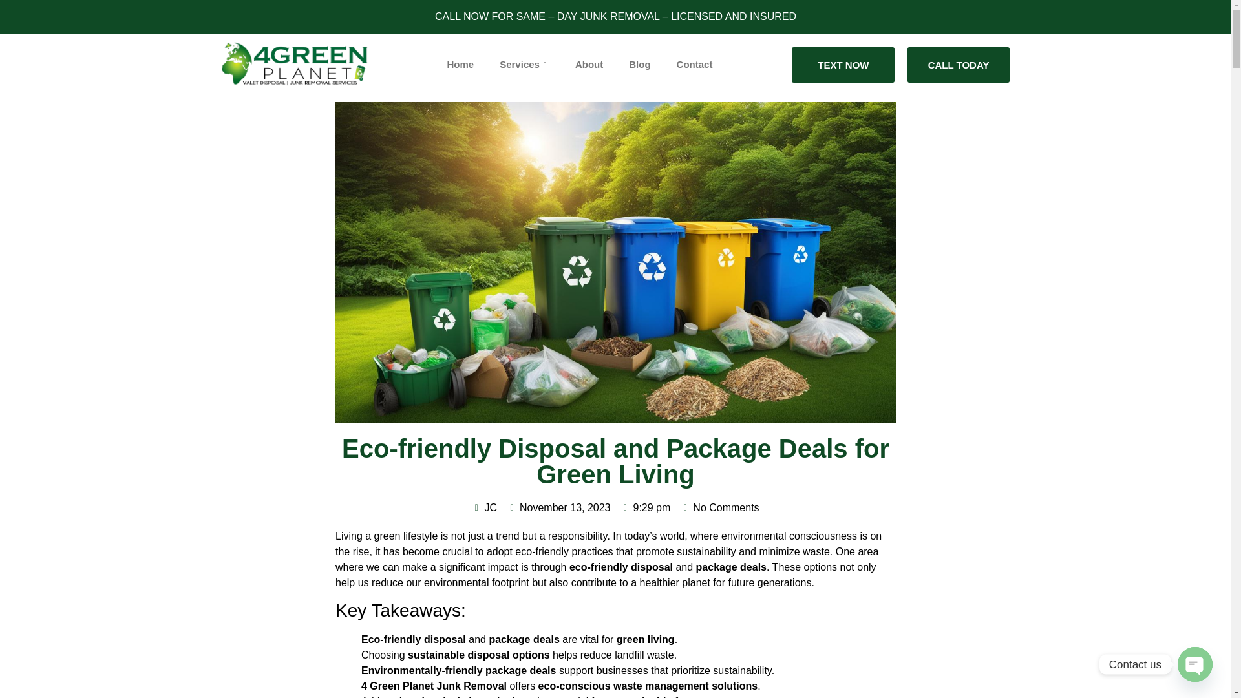 This screenshot has width=1241, height=698. What do you see at coordinates (695, 65) in the screenshot?
I see `Contact` at bounding box center [695, 65].